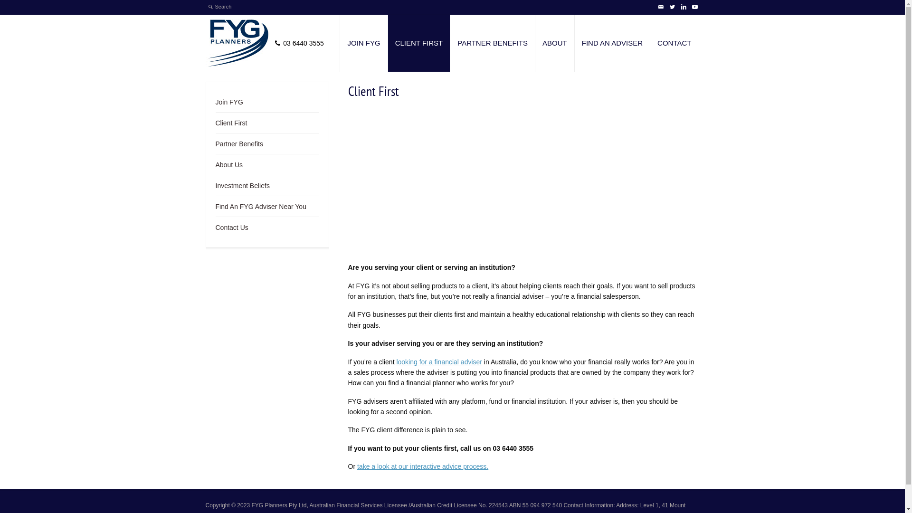 The image size is (912, 513). Describe the element at coordinates (672, 7) in the screenshot. I see `Twitter` at that location.